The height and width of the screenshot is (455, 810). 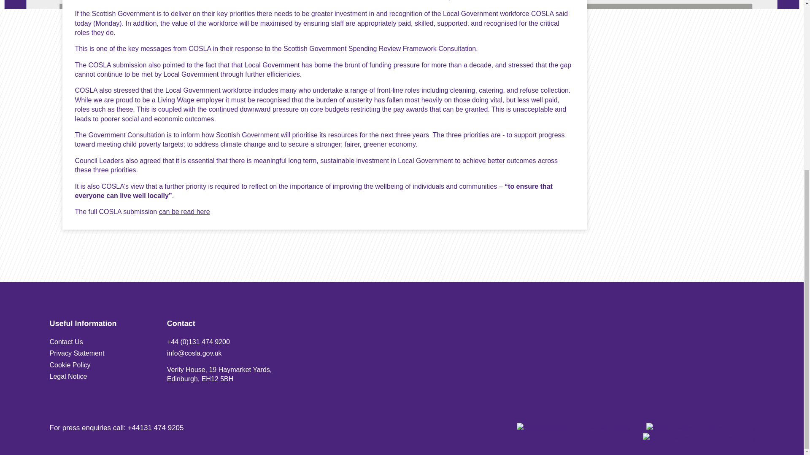 I want to click on Social media icond for youtube.svg Social media icon, so click(x=700, y=428).